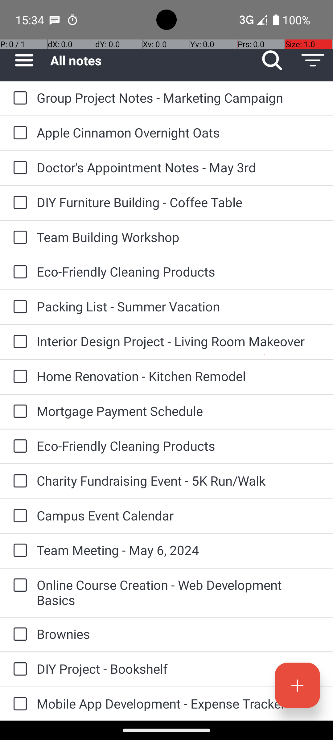 The width and height of the screenshot is (333, 740). Describe the element at coordinates (18, 516) in the screenshot. I see `to-do: Campus Event Calendar` at that location.